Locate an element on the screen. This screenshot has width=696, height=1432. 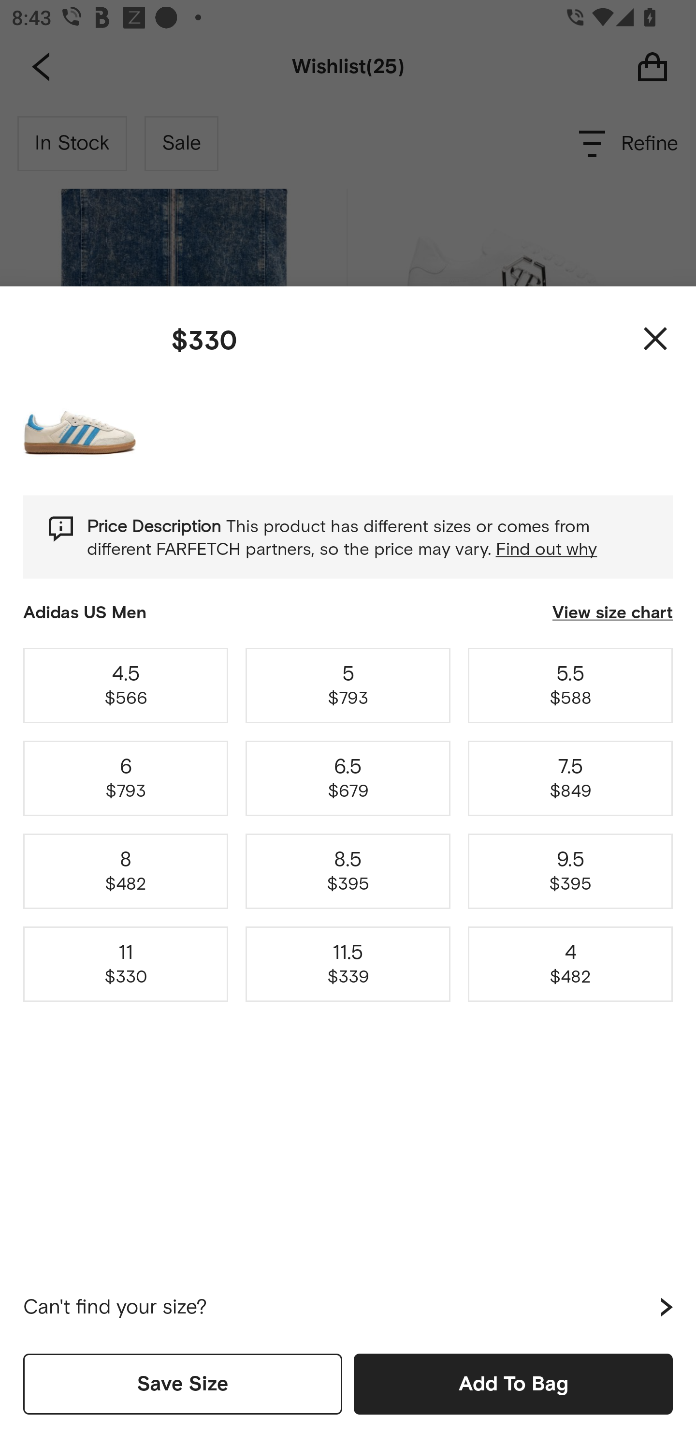
9.5 $395 is located at coordinates (570, 871).